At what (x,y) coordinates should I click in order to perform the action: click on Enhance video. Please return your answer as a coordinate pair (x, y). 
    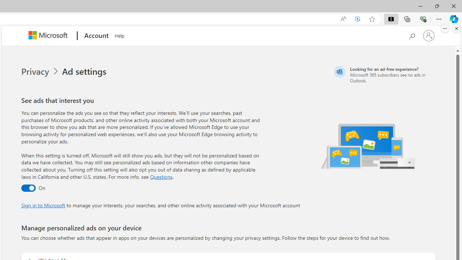
    Looking at the image, I should click on (358, 19).